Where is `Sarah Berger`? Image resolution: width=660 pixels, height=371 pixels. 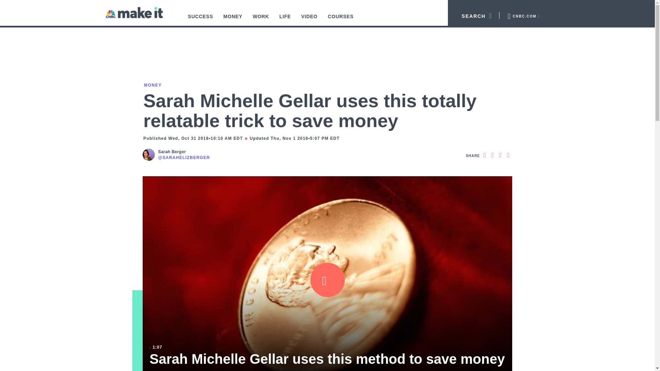 Sarah Berger is located at coordinates (184, 152).